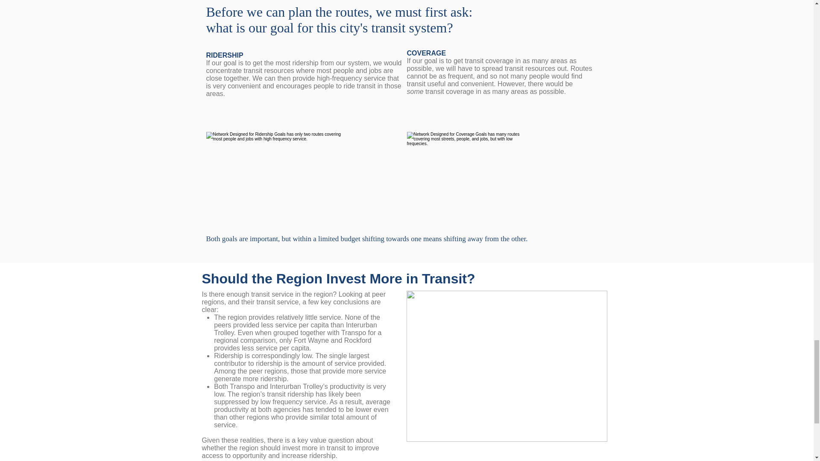 The height and width of the screenshot is (461, 820). Describe the element at coordinates (273, 179) in the screenshot. I see `High Ridership Network Design` at that location.